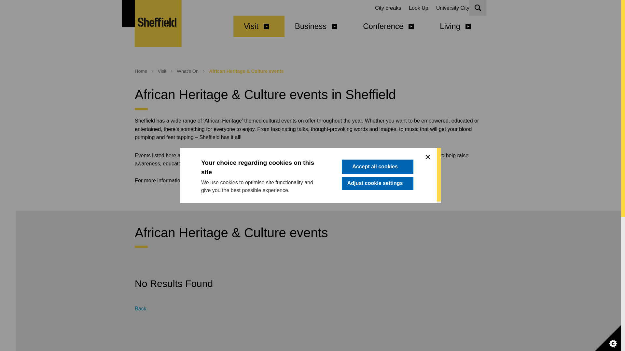 This screenshot has height=351, width=625. Describe the element at coordinates (158, 23) in the screenshot. I see `Welcome To Sheffield Logo` at that location.